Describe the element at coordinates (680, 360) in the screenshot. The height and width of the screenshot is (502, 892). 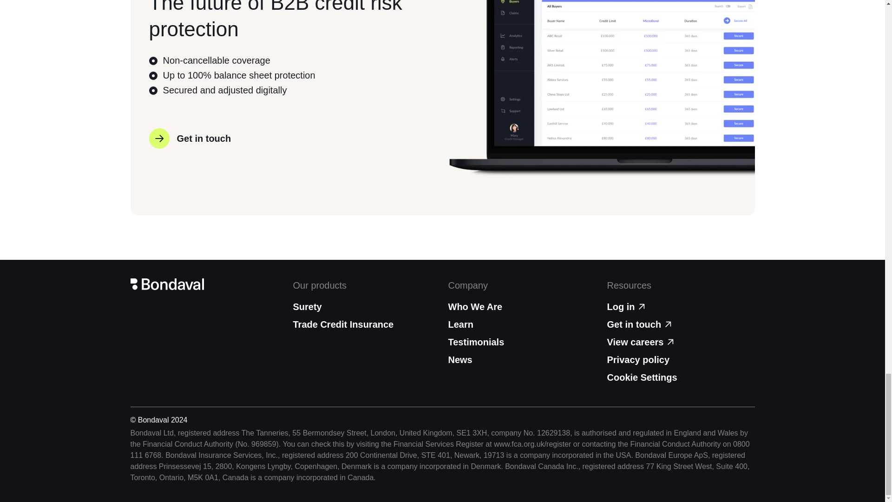
I see `Privacy policy` at that location.